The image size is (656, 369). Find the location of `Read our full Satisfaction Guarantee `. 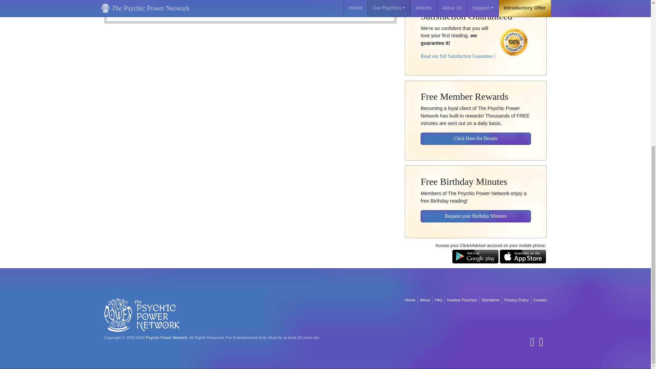

Read our full Satisfaction Guarantee  is located at coordinates (458, 51).